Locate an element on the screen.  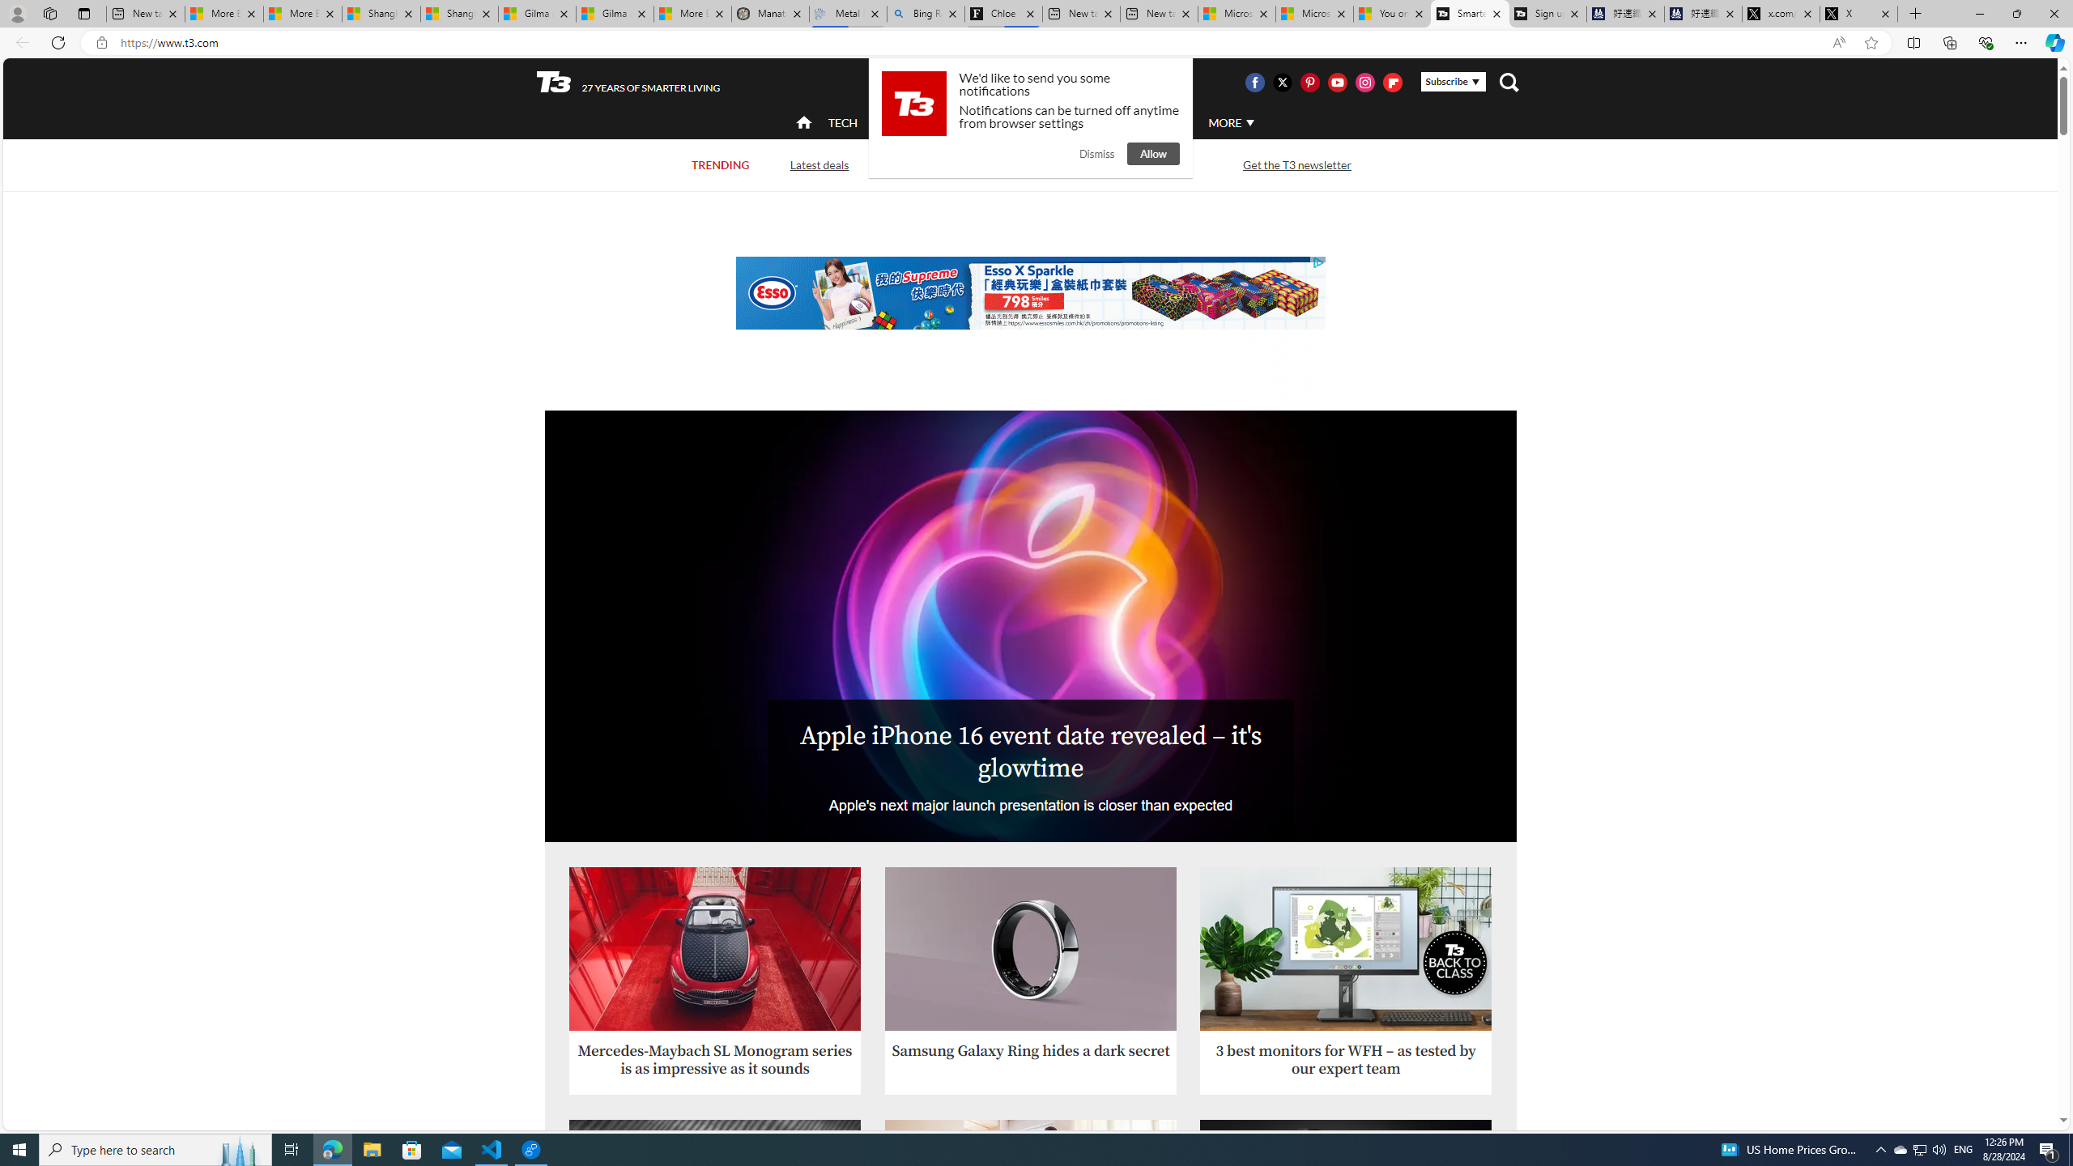
t3.com Logo is located at coordinates (913, 104).